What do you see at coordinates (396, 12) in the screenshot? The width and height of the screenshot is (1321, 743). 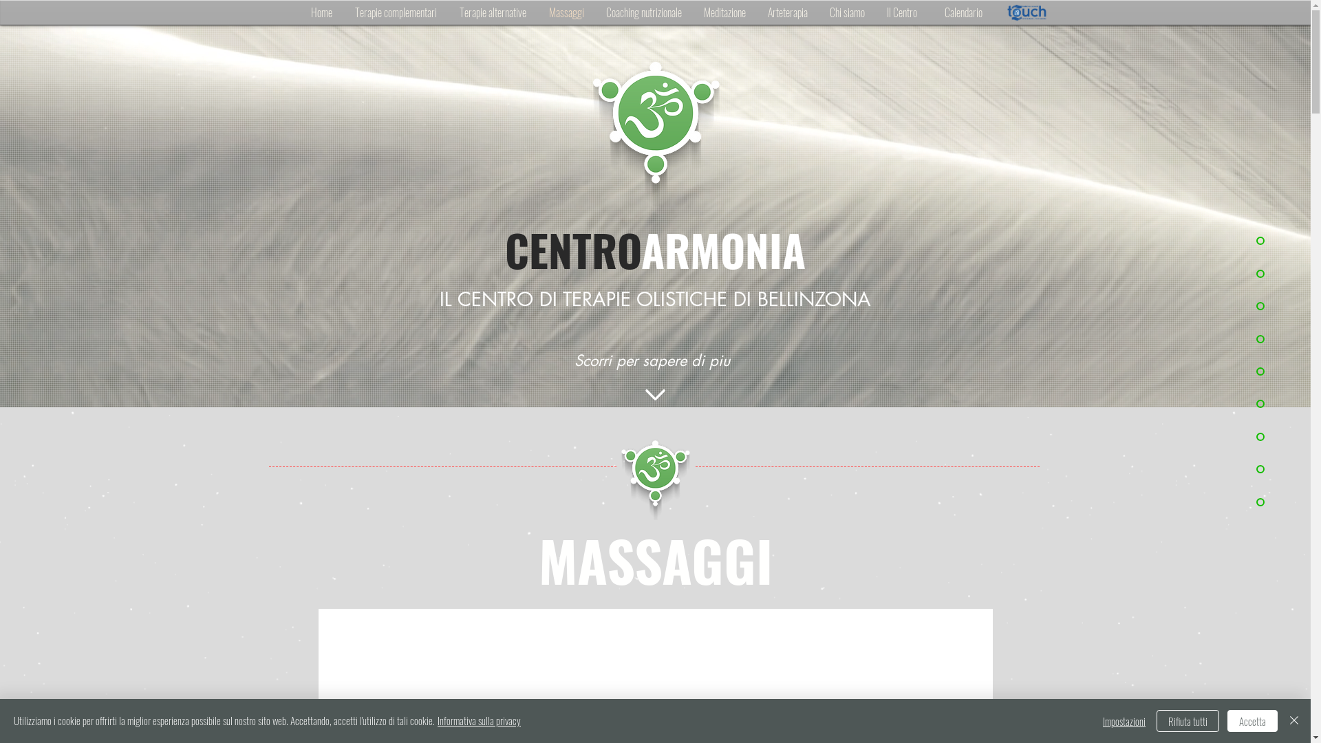 I see `Terapie complementari` at bounding box center [396, 12].